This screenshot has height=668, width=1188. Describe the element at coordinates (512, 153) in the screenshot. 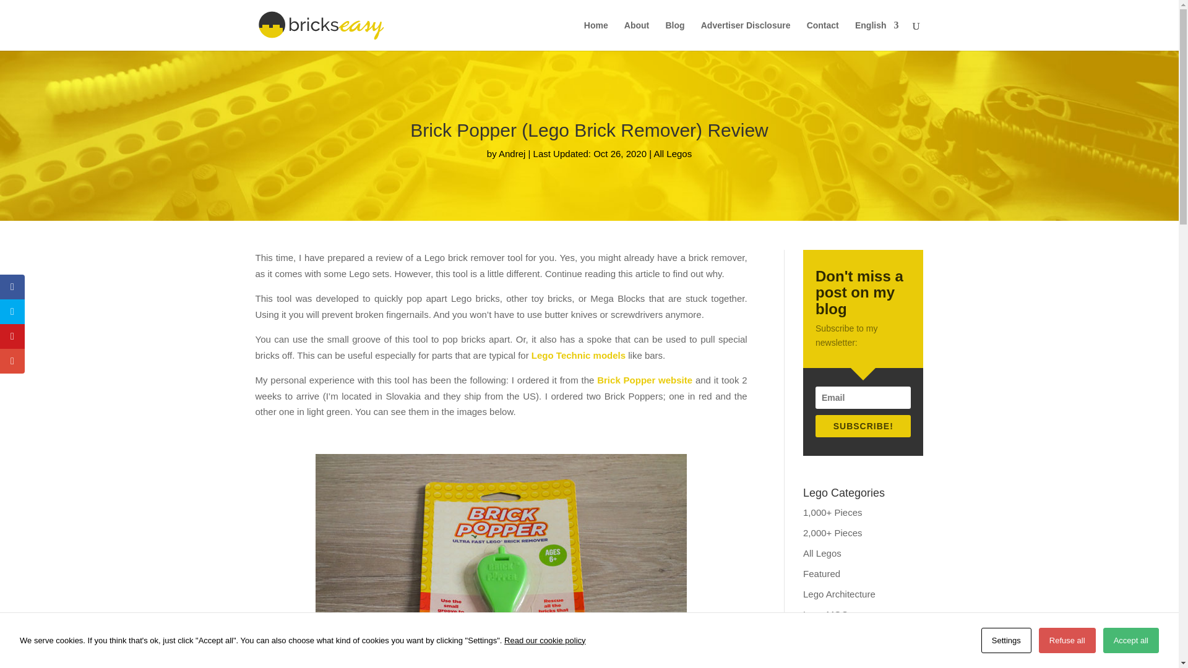

I see `Andrej` at that location.